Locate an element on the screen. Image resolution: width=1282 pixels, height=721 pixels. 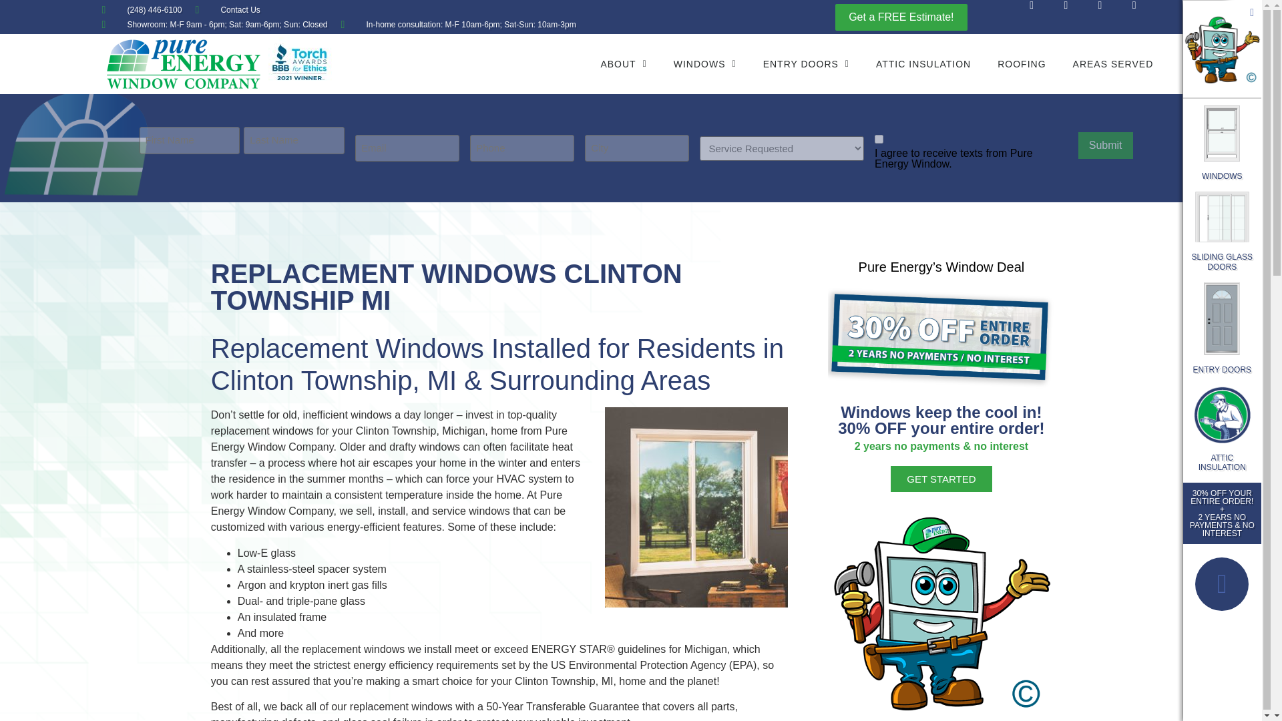
Contact Us is located at coordinates (227, 9).